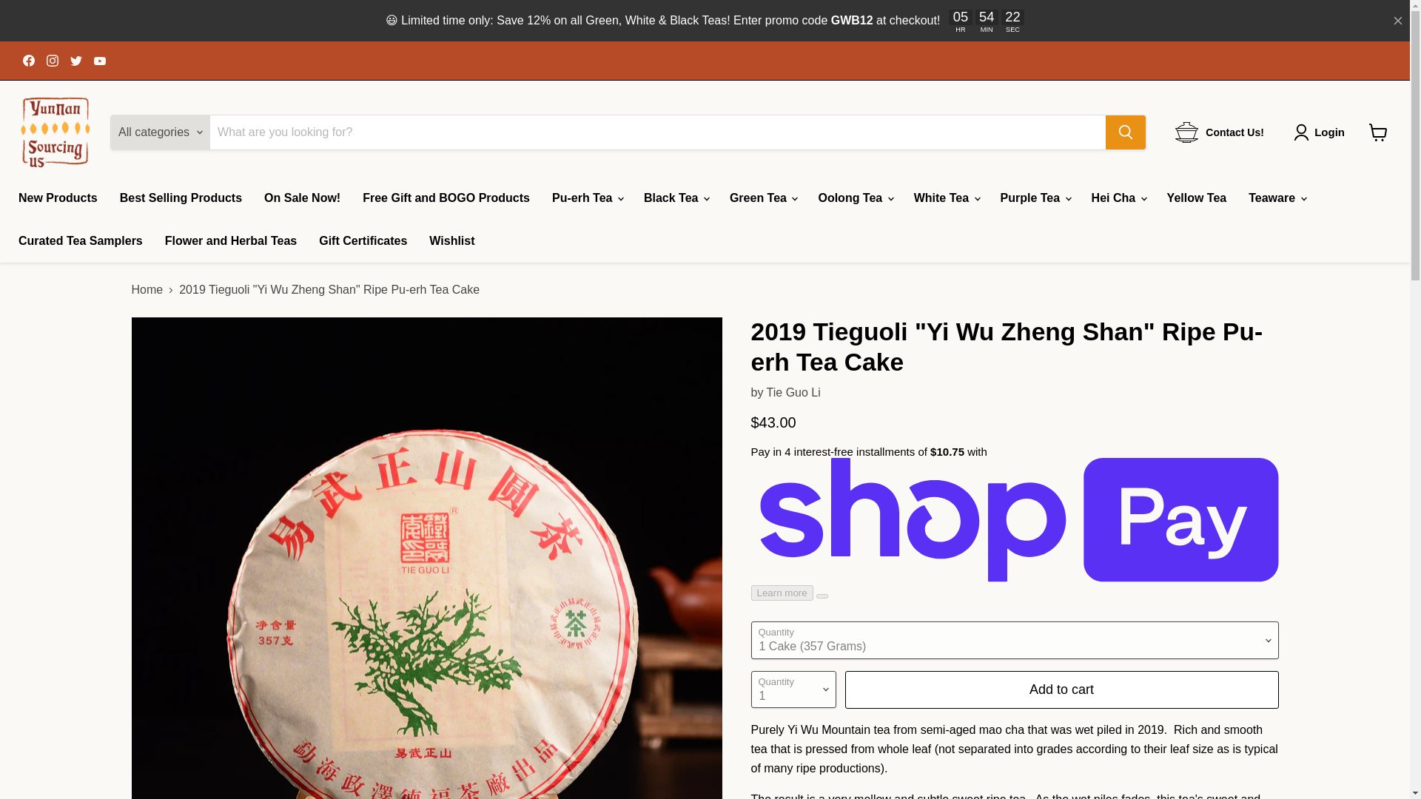 Image resolution: width=1421 pixels, height=799 pixels. What do you see at coordinates (28, 61) in the screenshot?
I see `Facebook` at bounding box center [28, 61].